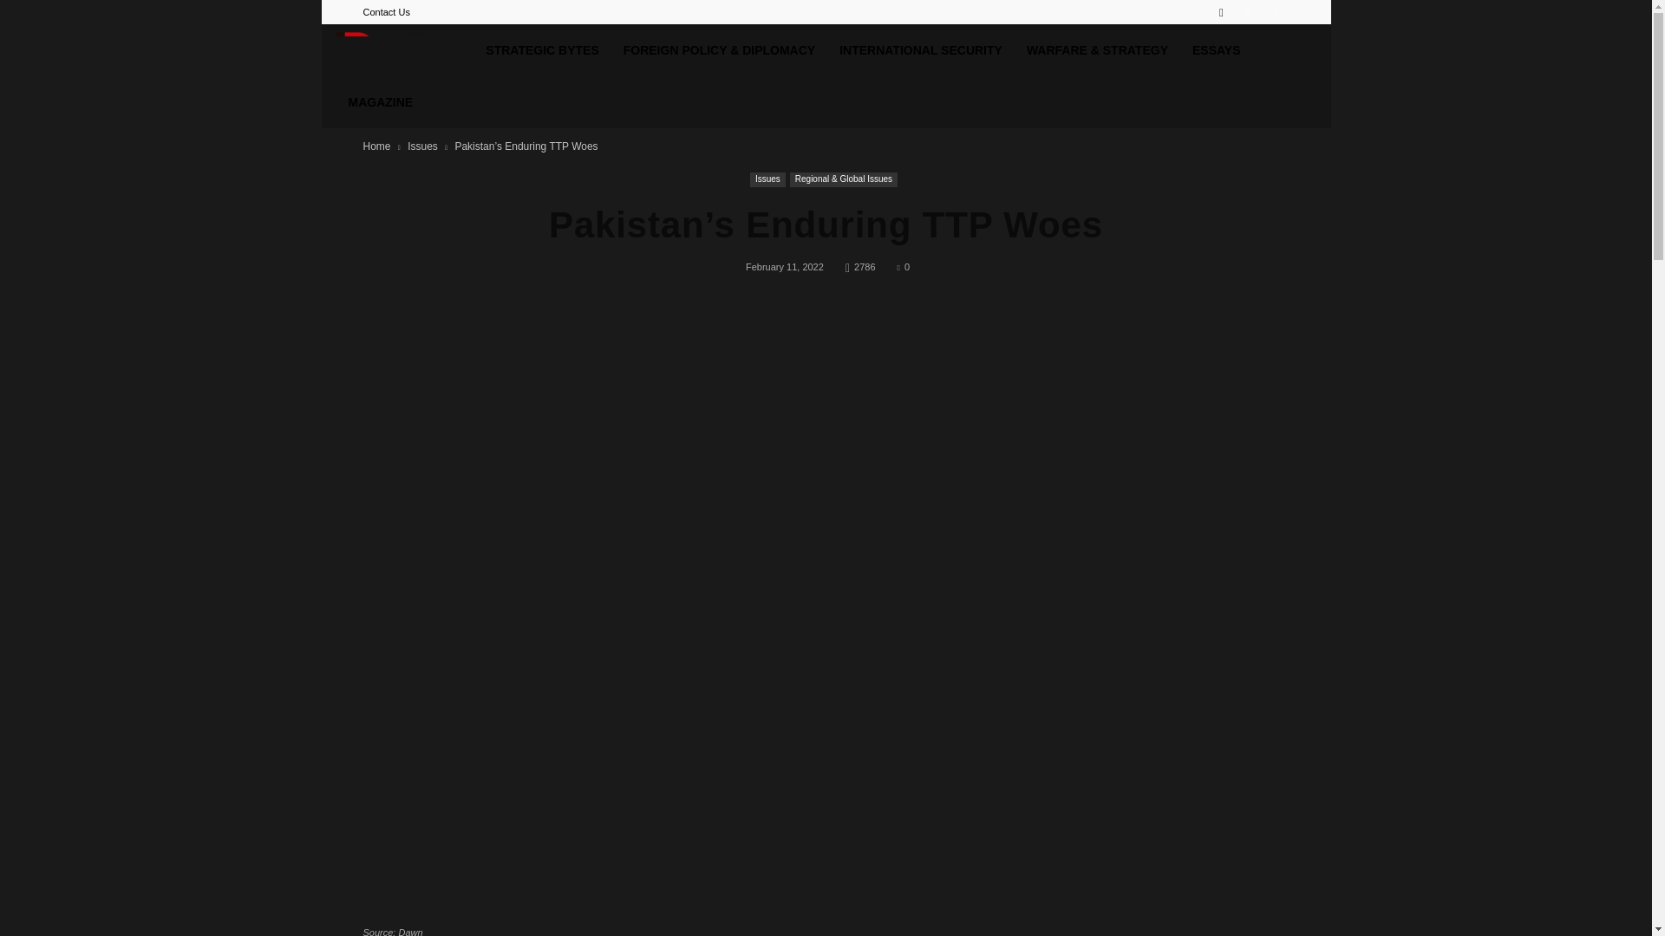 This screenshot has height=936, width=1665. I want to click on STRATEGIC BYTES, so click(541, 50).